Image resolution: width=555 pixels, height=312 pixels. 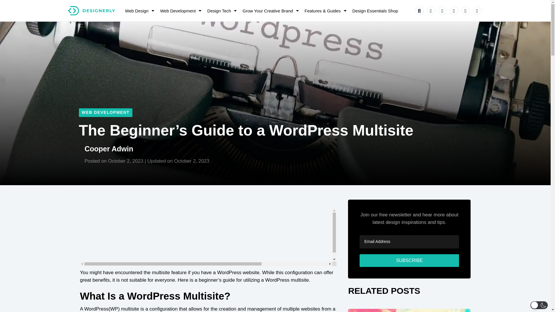 What do you see at coordinates (106, 113) in the screenshot?
I see `WEB DEVELOPMENT` at bounding box center [106, 113].